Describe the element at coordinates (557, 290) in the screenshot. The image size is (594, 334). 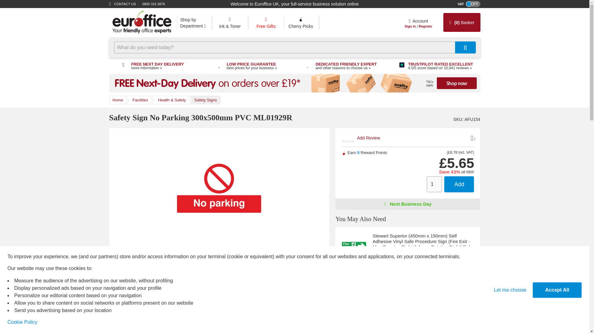
I see `Accept All` at that location.